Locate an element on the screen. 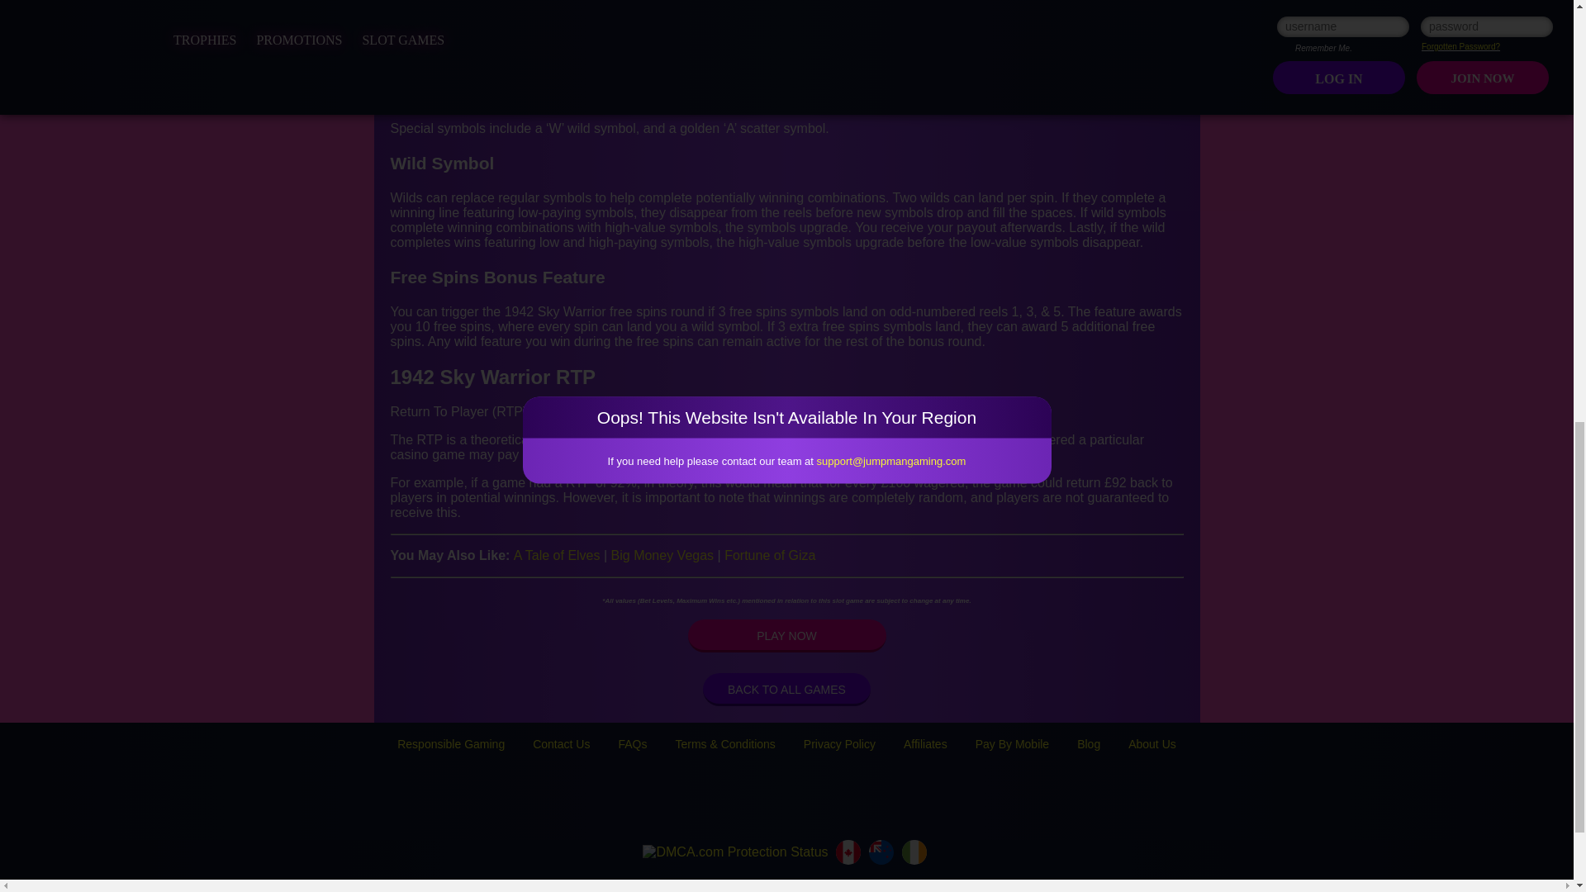 This screenshot has width=1586, height=892. DMCA.com Protection Status is located at coordinates (735, 852).